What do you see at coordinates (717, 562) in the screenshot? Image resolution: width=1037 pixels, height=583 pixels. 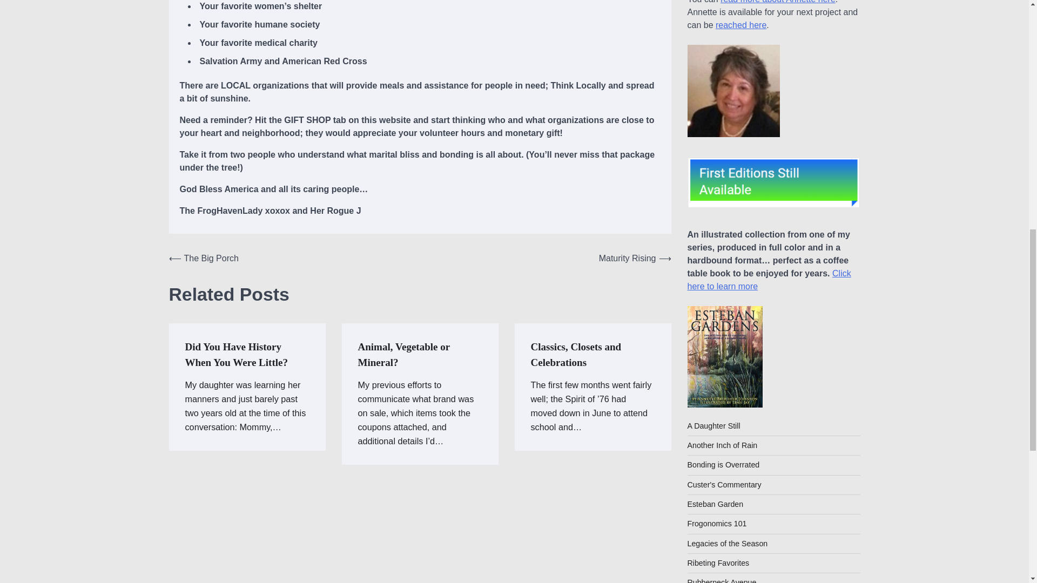 I see `Ribeting Favorites` at bounding box center [717, 562].